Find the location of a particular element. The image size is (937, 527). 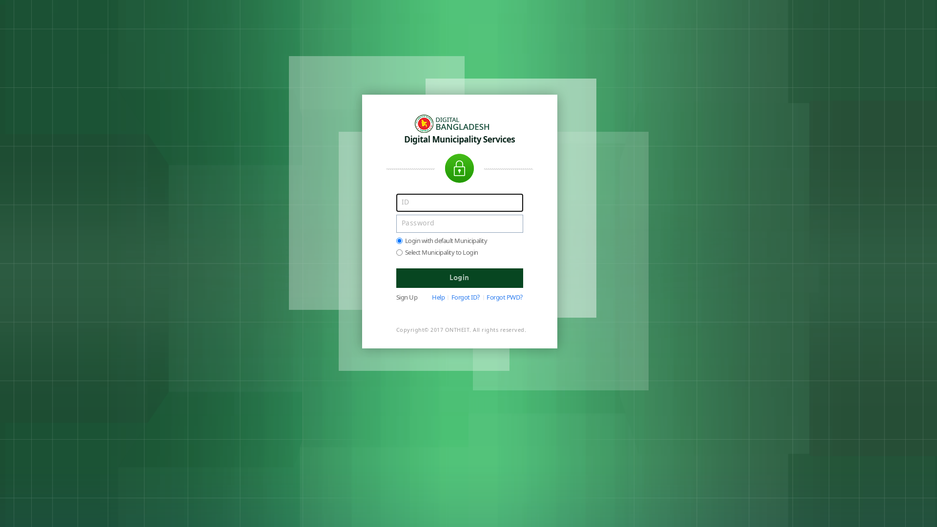

0 is located at coordinates (399, 241).